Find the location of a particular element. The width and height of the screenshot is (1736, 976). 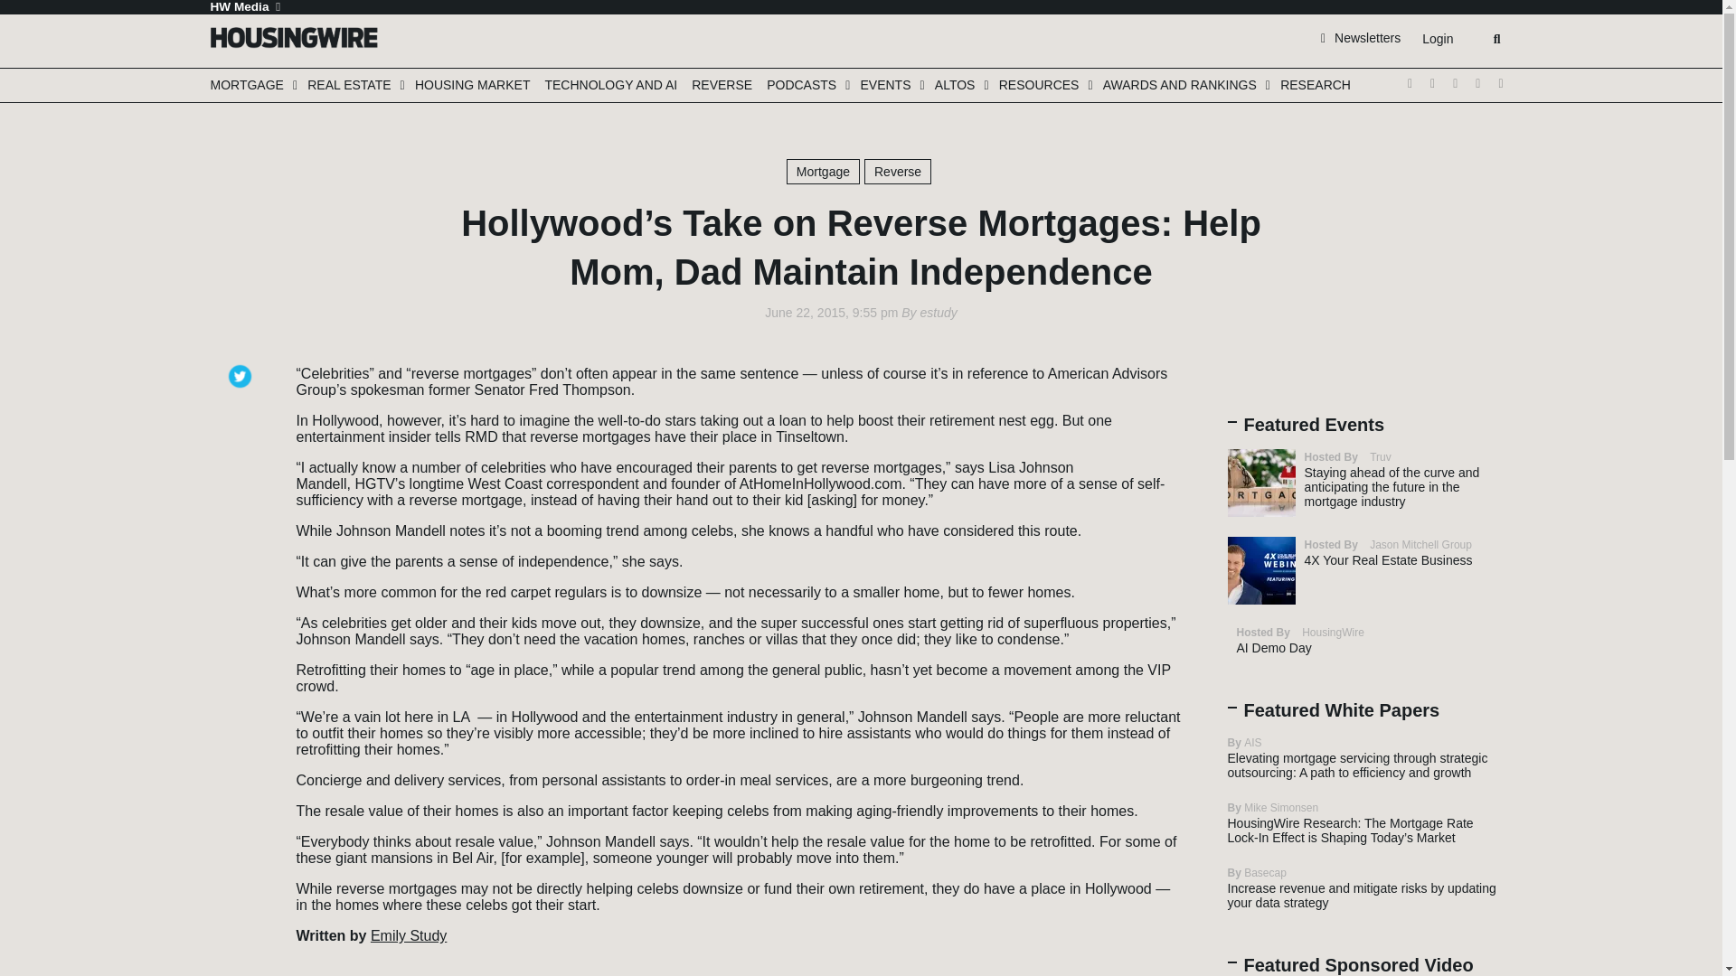

Click to share on LinkedIn is located at coordinates (242, 422).